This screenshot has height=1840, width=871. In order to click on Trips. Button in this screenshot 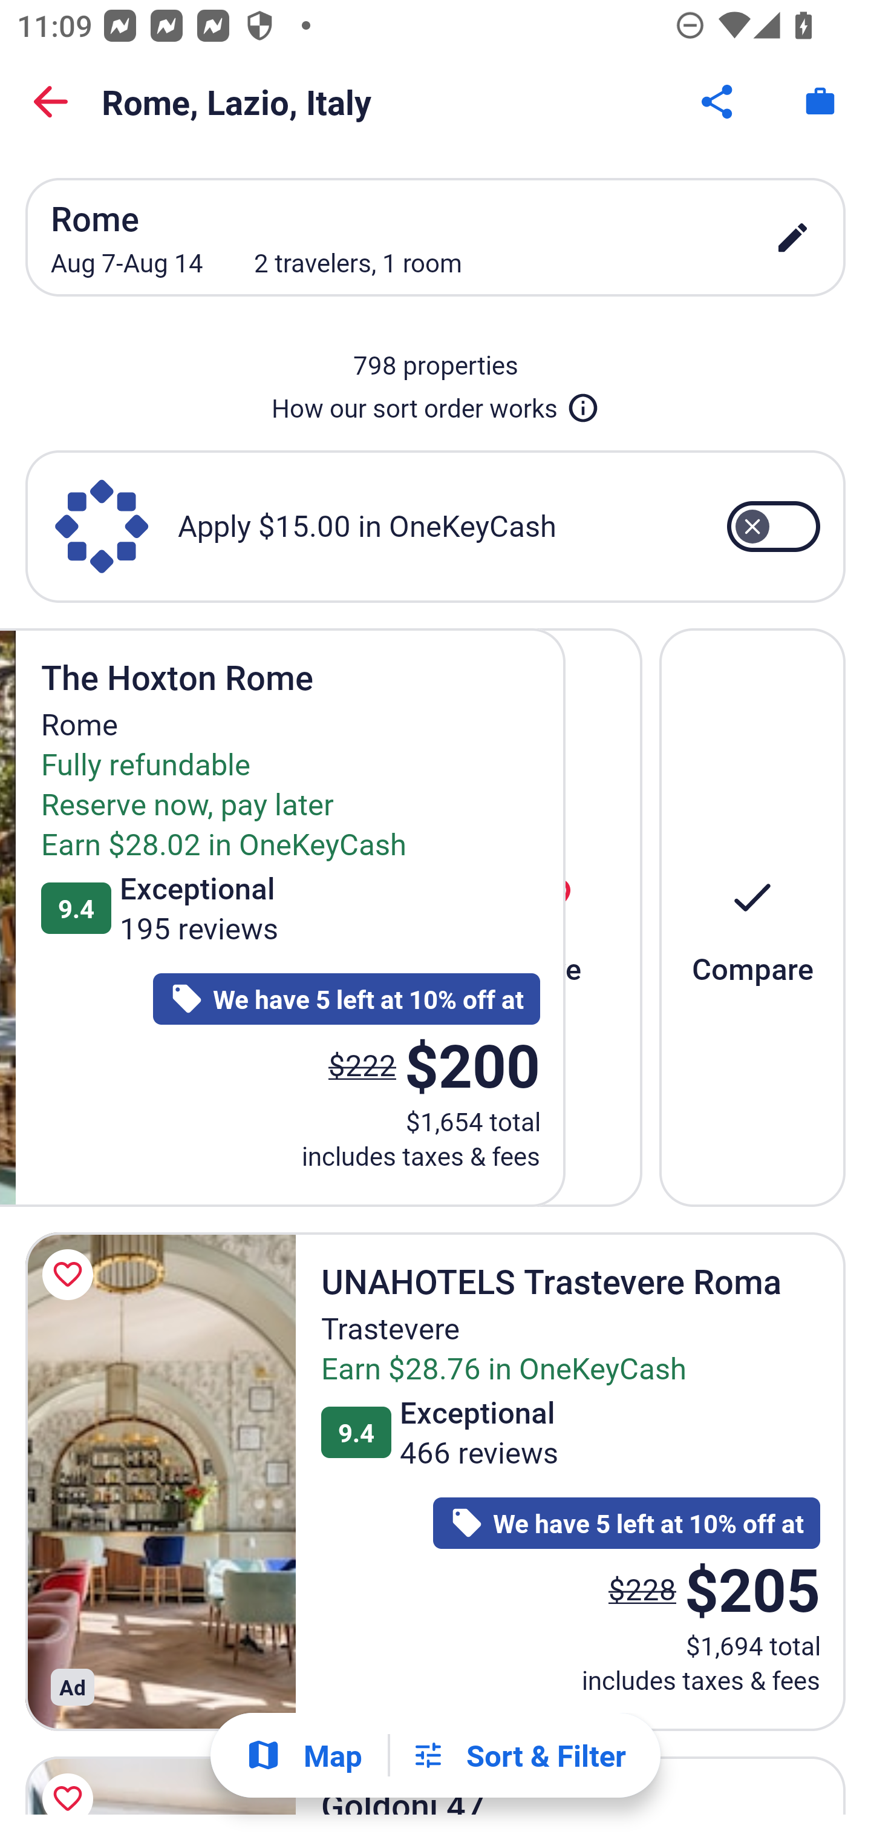, I will do `click(820, 102)`.